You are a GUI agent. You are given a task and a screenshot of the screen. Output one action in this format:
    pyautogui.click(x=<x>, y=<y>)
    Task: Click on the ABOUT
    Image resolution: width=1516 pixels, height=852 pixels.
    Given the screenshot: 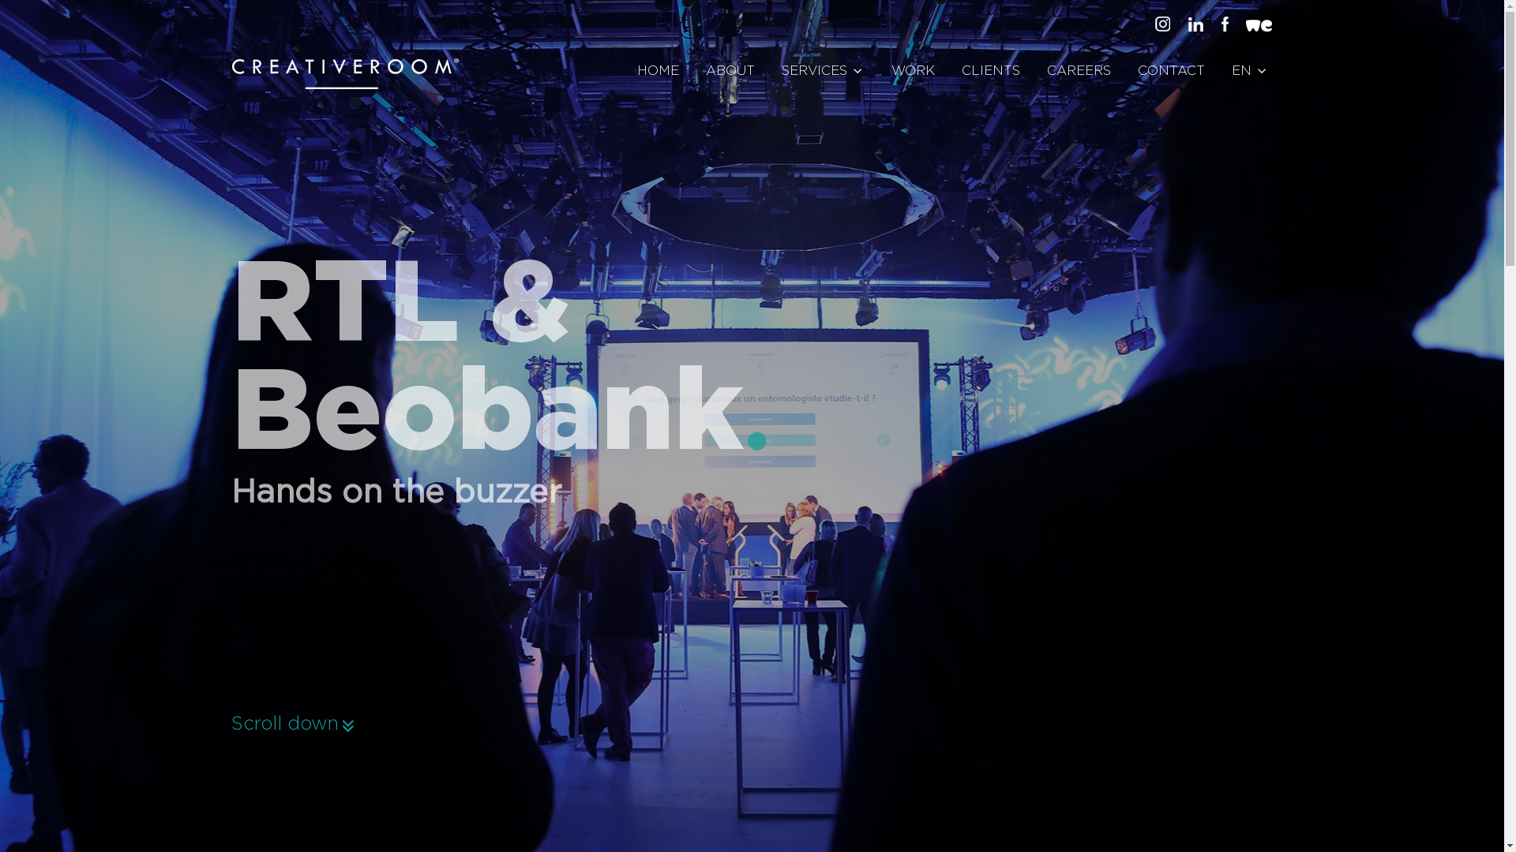 What is the action you would take?
    pyautogui.click(x=730, y=71)
    